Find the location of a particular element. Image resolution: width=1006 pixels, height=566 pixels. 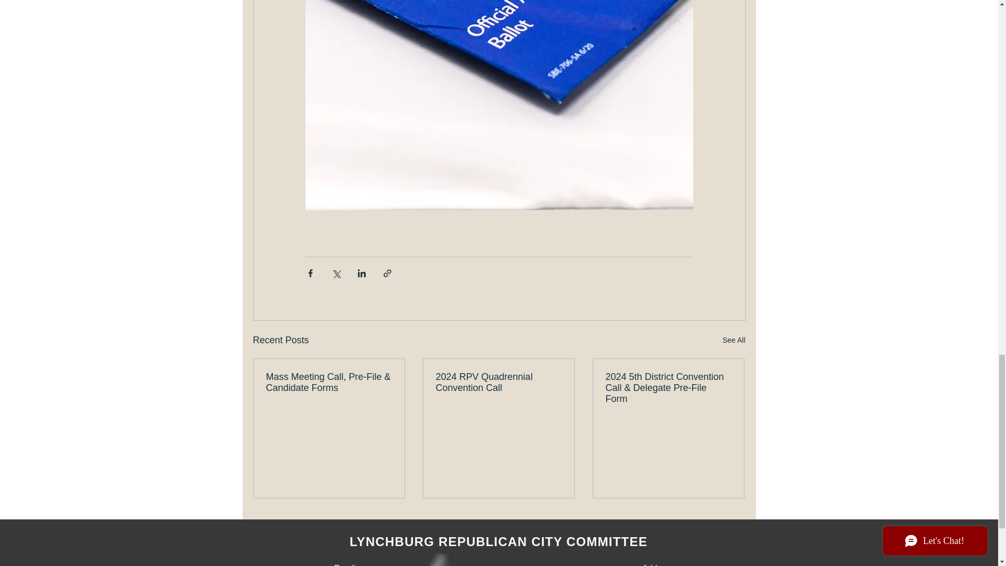

See All is located at coordinates (734, 341).